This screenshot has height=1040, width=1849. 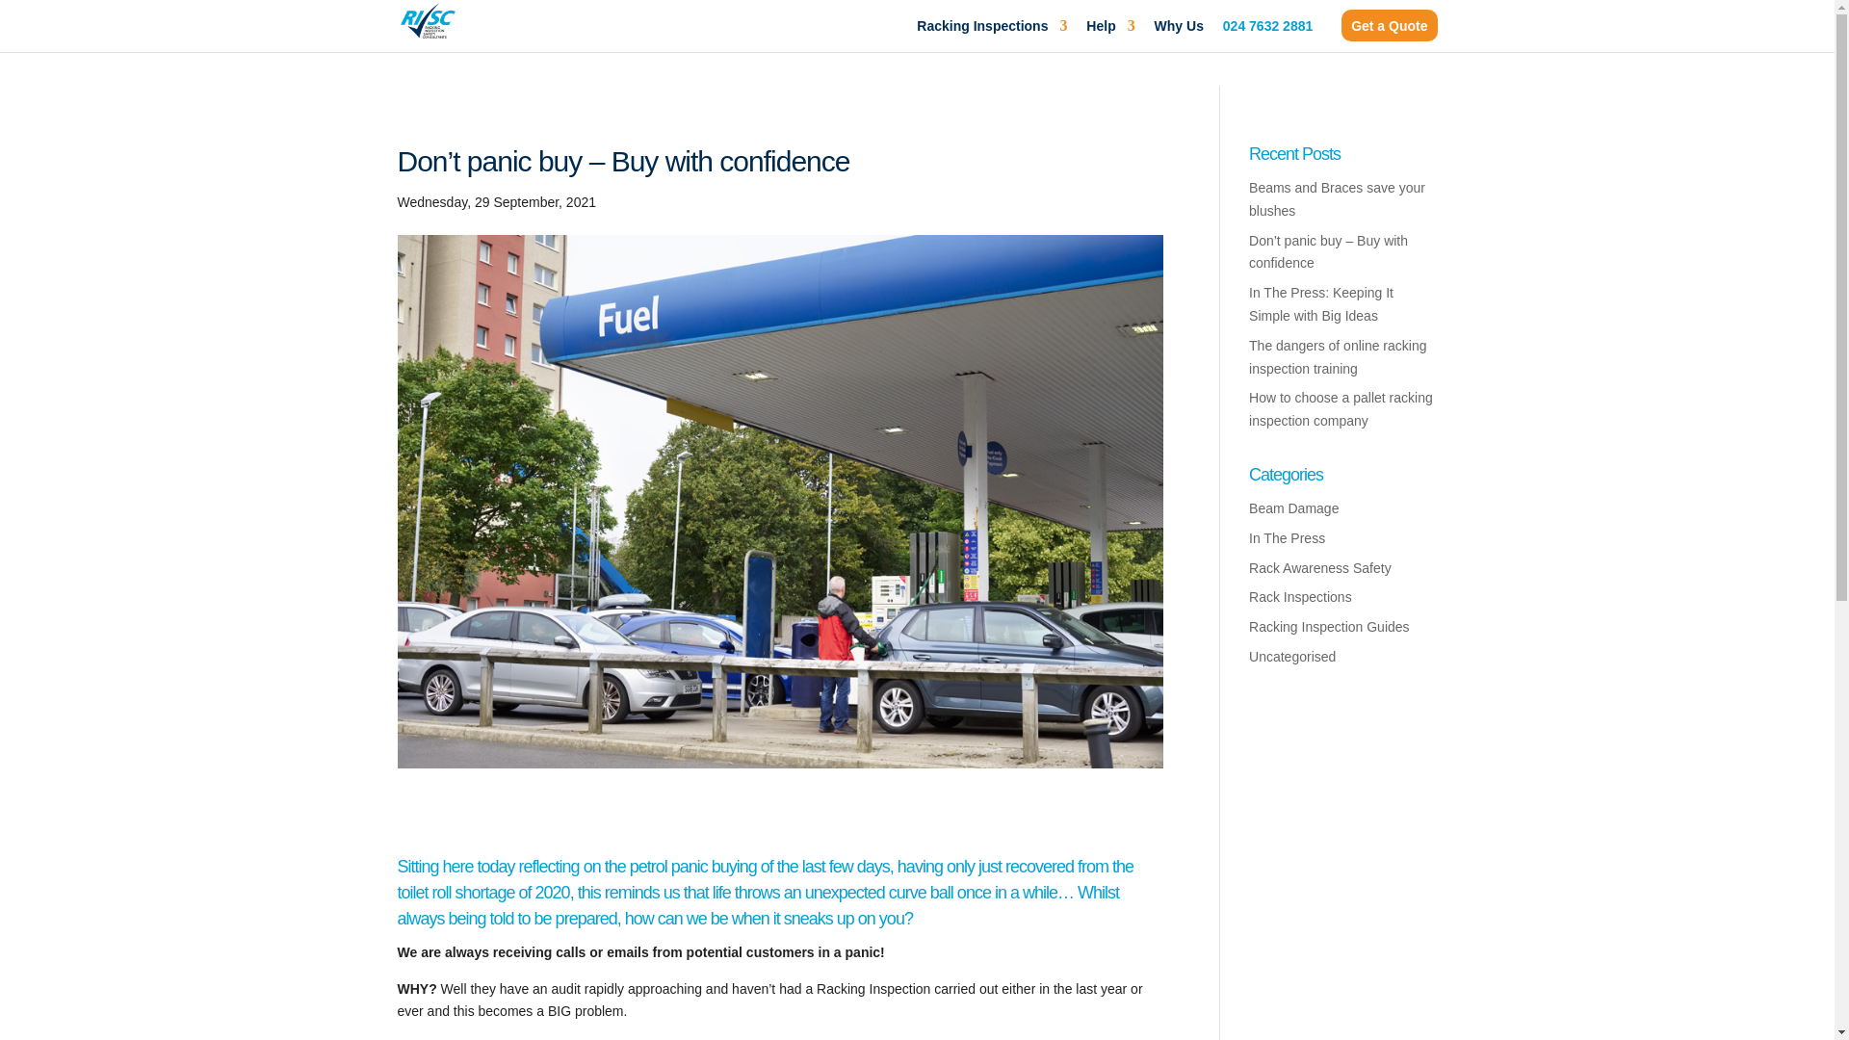 What do you see at coordinates (1267, 31) in the screenshot?
I see `024 7632 2881` at bounding box center [1267, 31].